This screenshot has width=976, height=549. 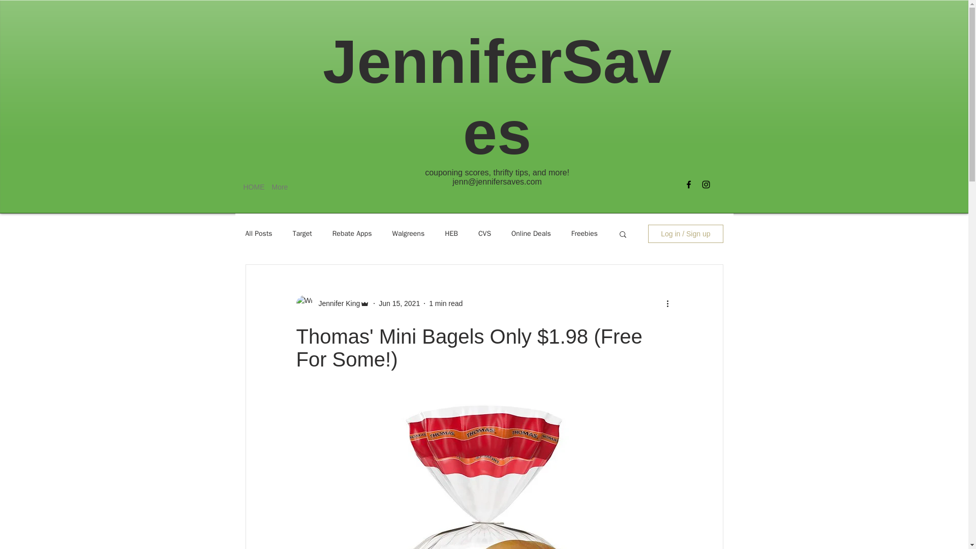 I want to click on Jun 15, 2021, so click(x=399, y=302).